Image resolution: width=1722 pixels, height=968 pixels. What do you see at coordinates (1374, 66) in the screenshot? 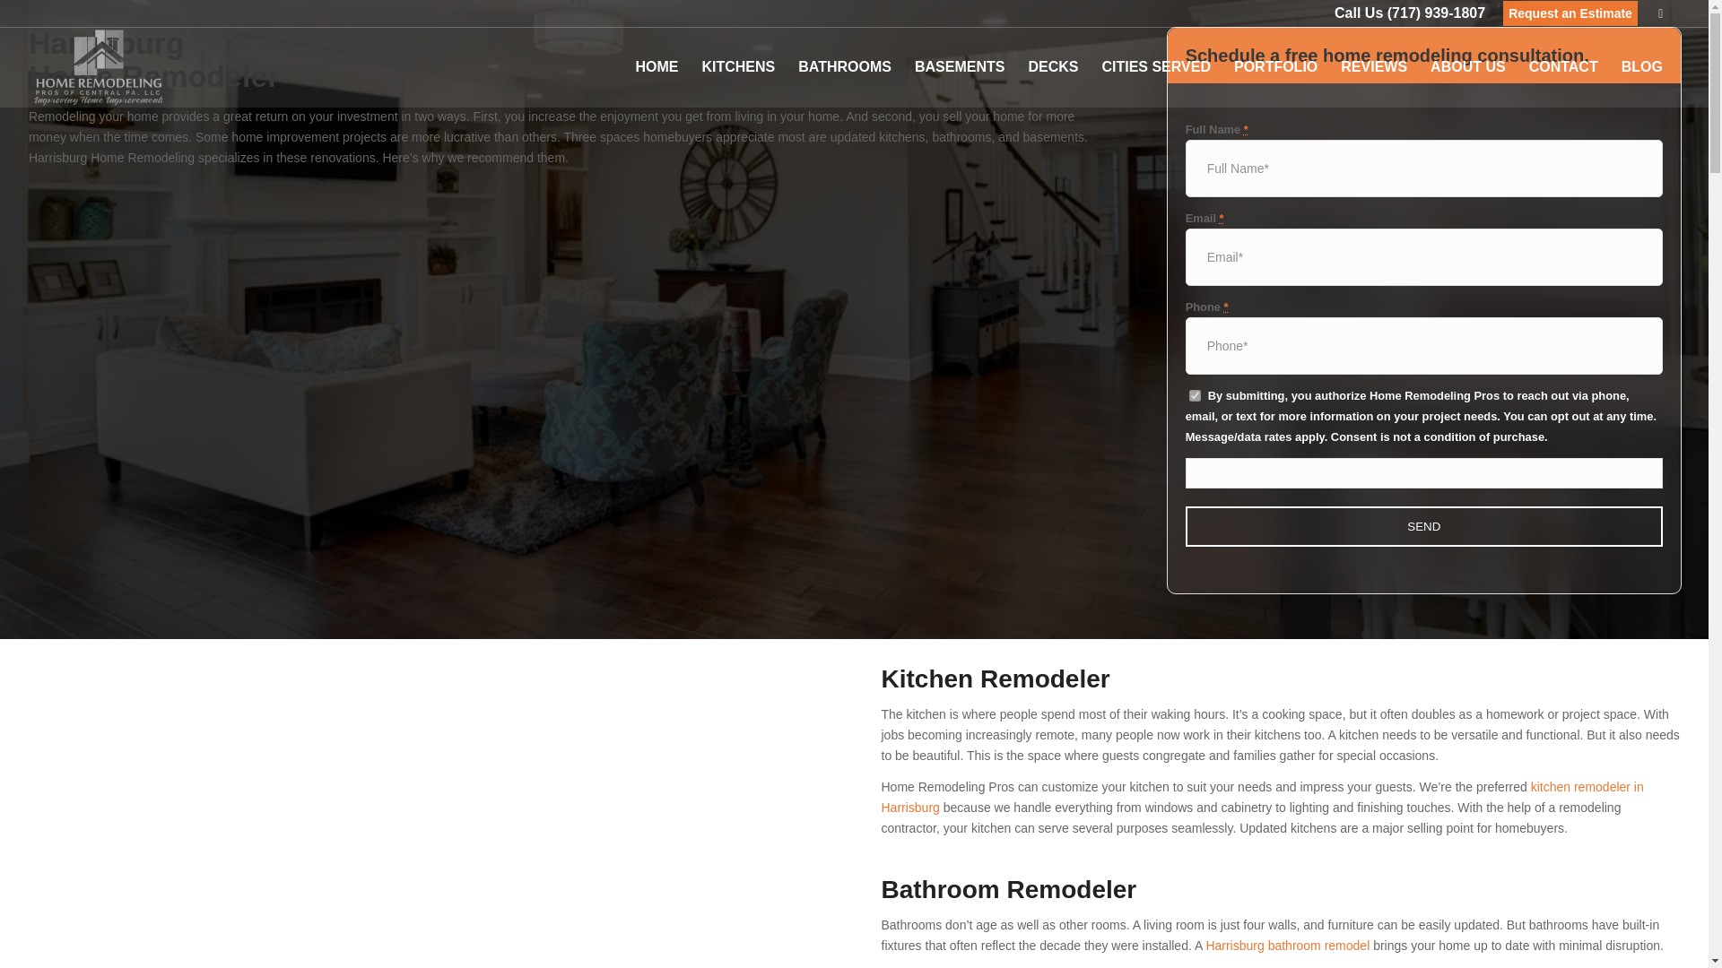
I see `REVIEWS` at bounding box center [1374, 66].